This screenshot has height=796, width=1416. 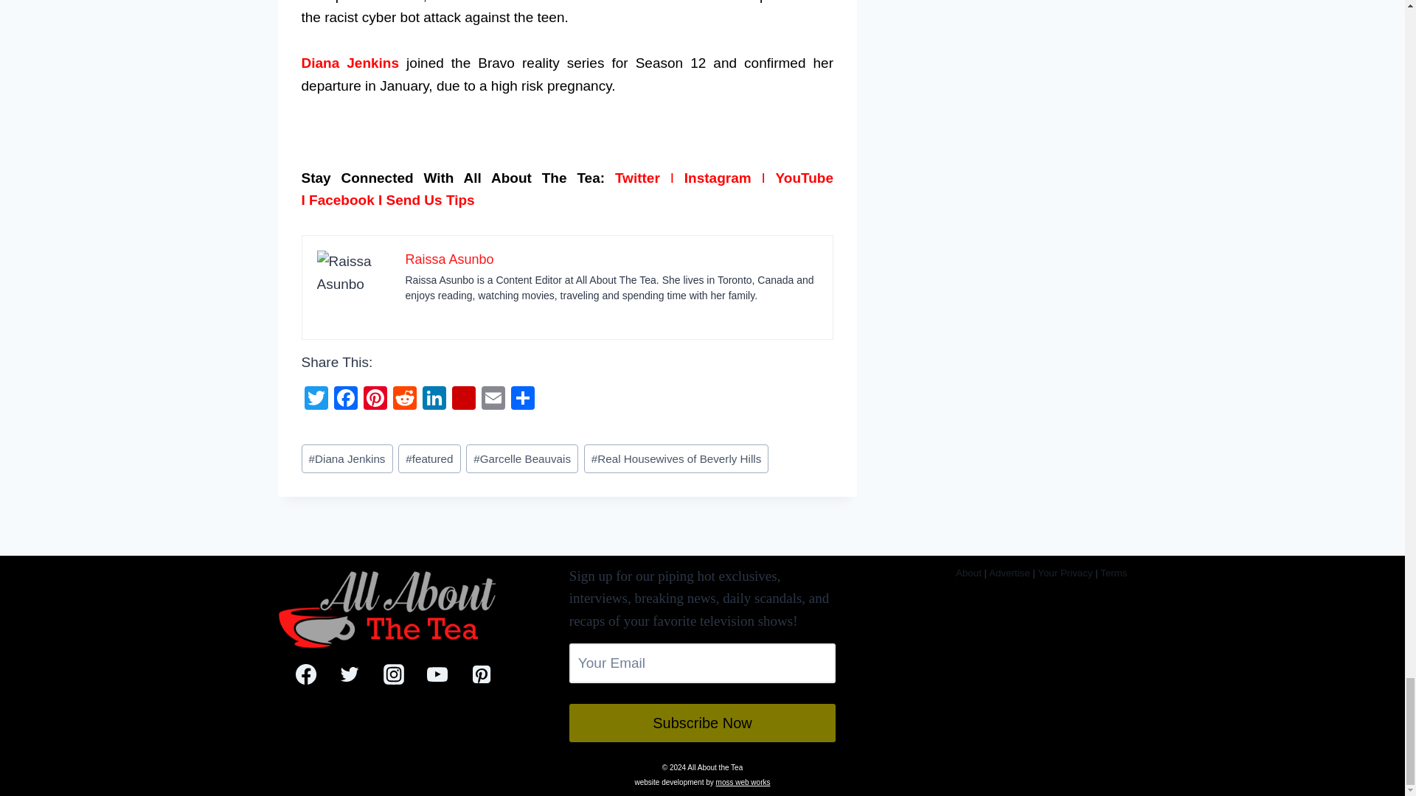 I want to click on Twitter, so click(x=315, y=399).